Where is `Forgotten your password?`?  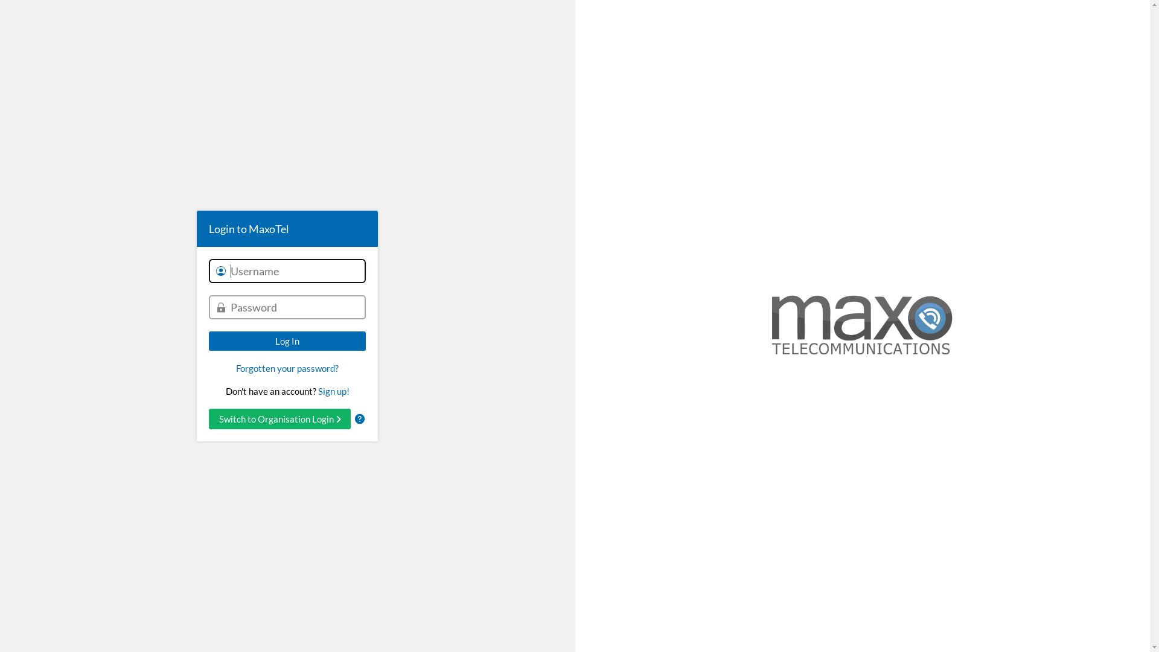
Forgotten your password? is located at coordinates (287, 368).